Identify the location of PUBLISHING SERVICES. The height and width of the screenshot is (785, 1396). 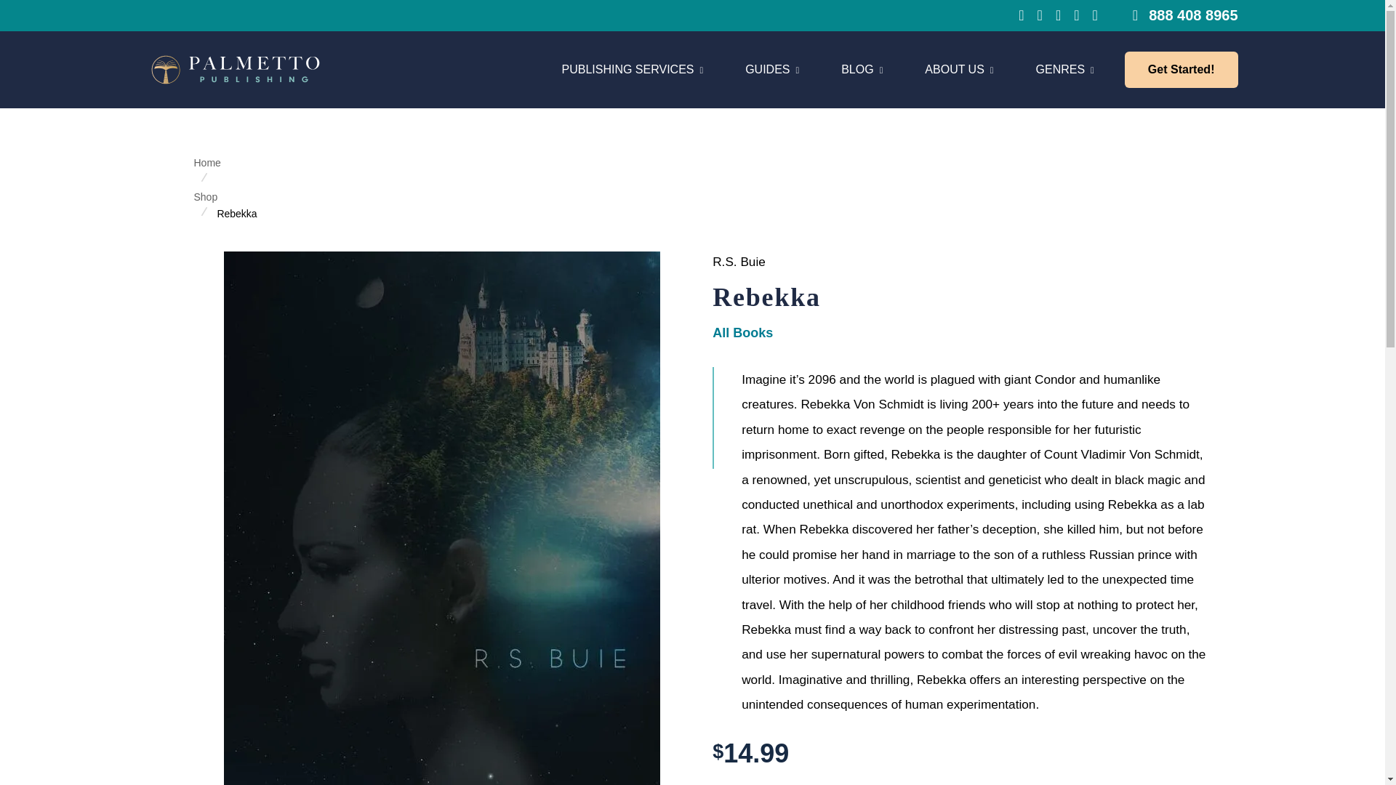
(1185, 15).